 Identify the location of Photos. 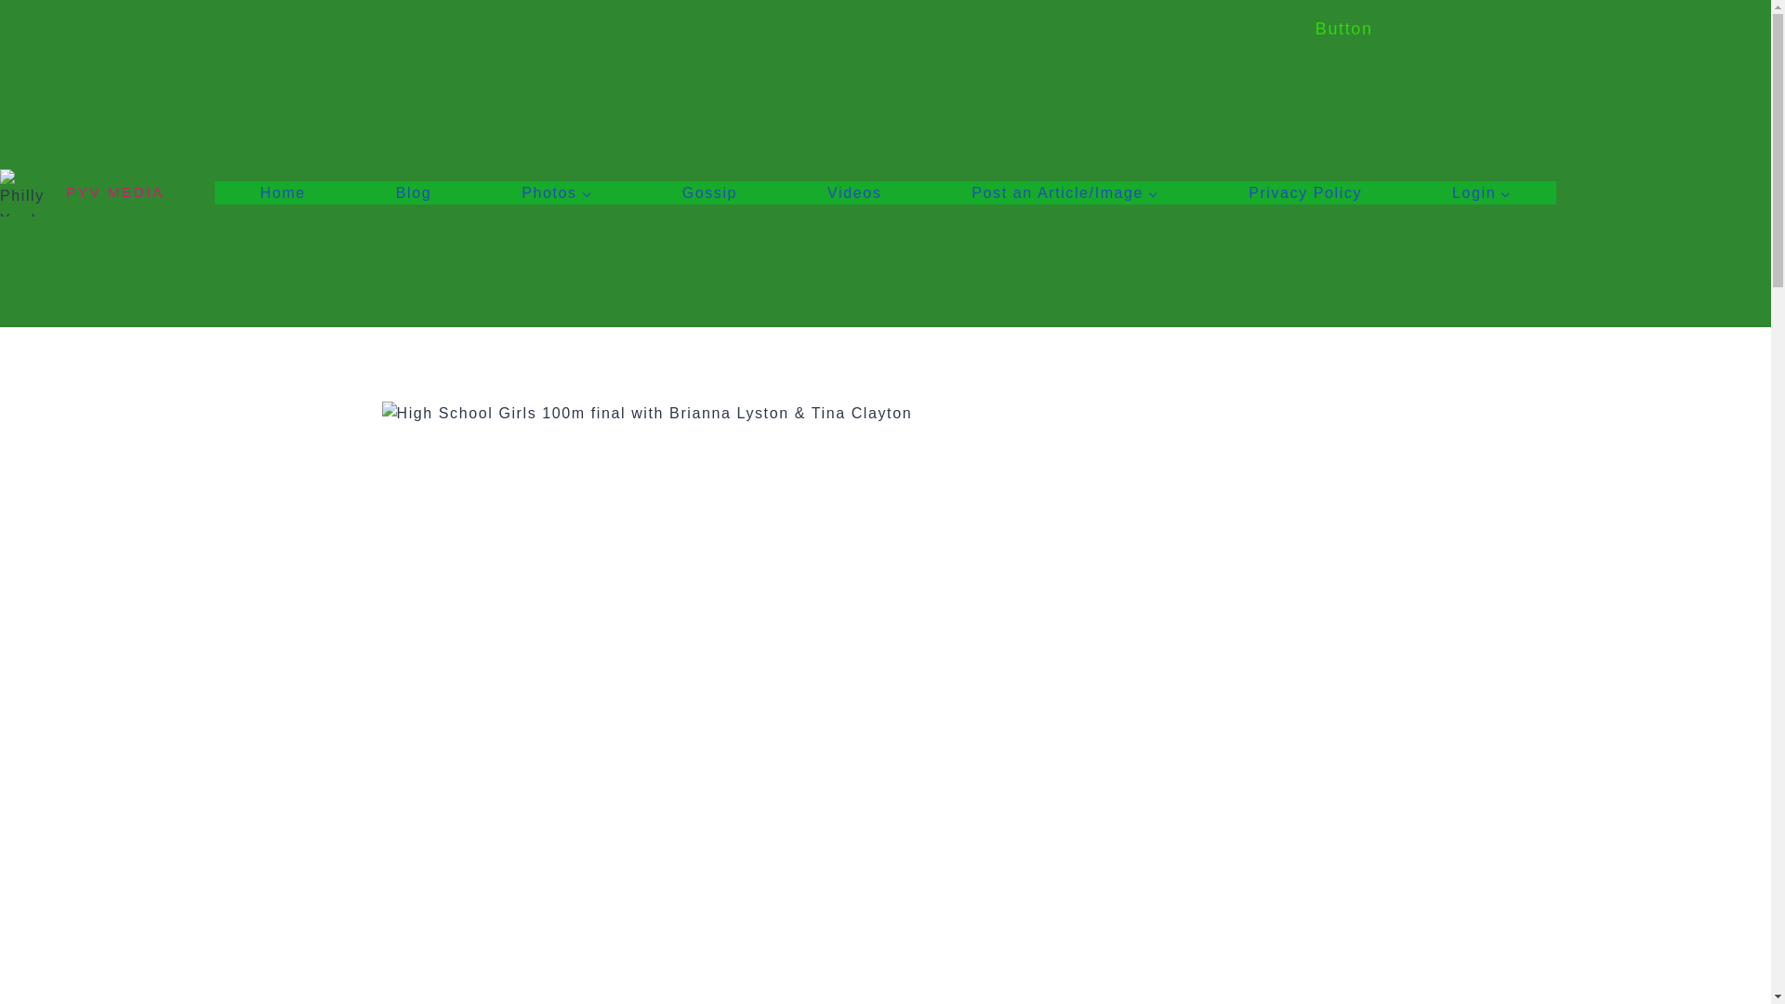
(556, 193).